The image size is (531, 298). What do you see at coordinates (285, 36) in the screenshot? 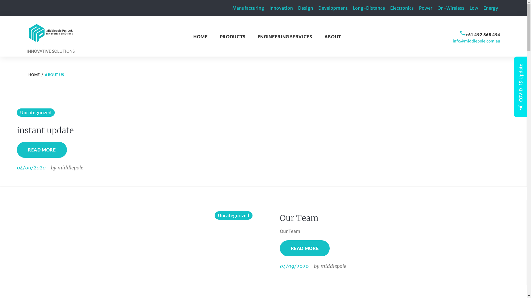
I see `ENGINEERING SERVICES` at bounding box center [285, 36].